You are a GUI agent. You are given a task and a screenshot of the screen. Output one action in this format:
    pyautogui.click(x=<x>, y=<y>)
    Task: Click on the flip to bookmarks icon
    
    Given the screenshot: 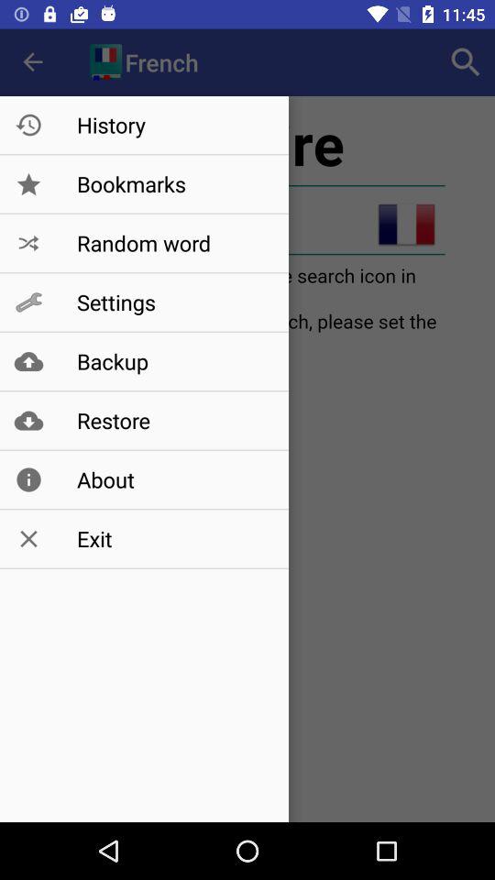 What is the action you would take?
    pyautogui.click(x=172, y=183)
    